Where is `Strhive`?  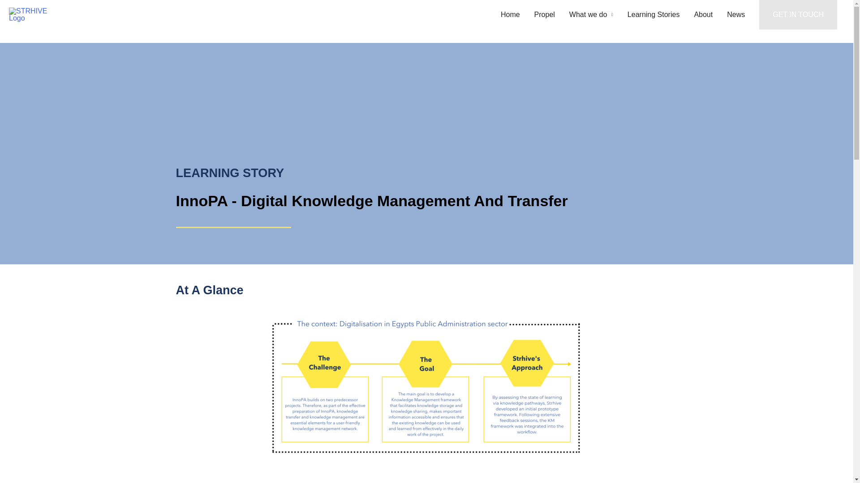
Strhive is located at coordinates (86, 14).